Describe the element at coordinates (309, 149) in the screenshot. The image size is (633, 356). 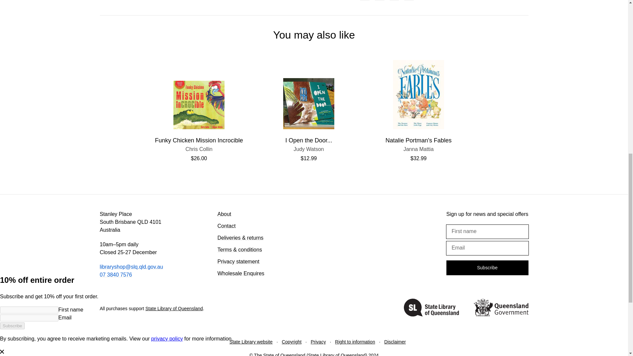
I see `Go to Queensland Government homepage` at that location.